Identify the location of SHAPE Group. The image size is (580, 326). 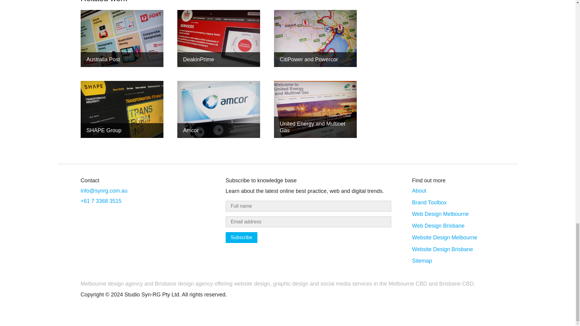
(122, 109).